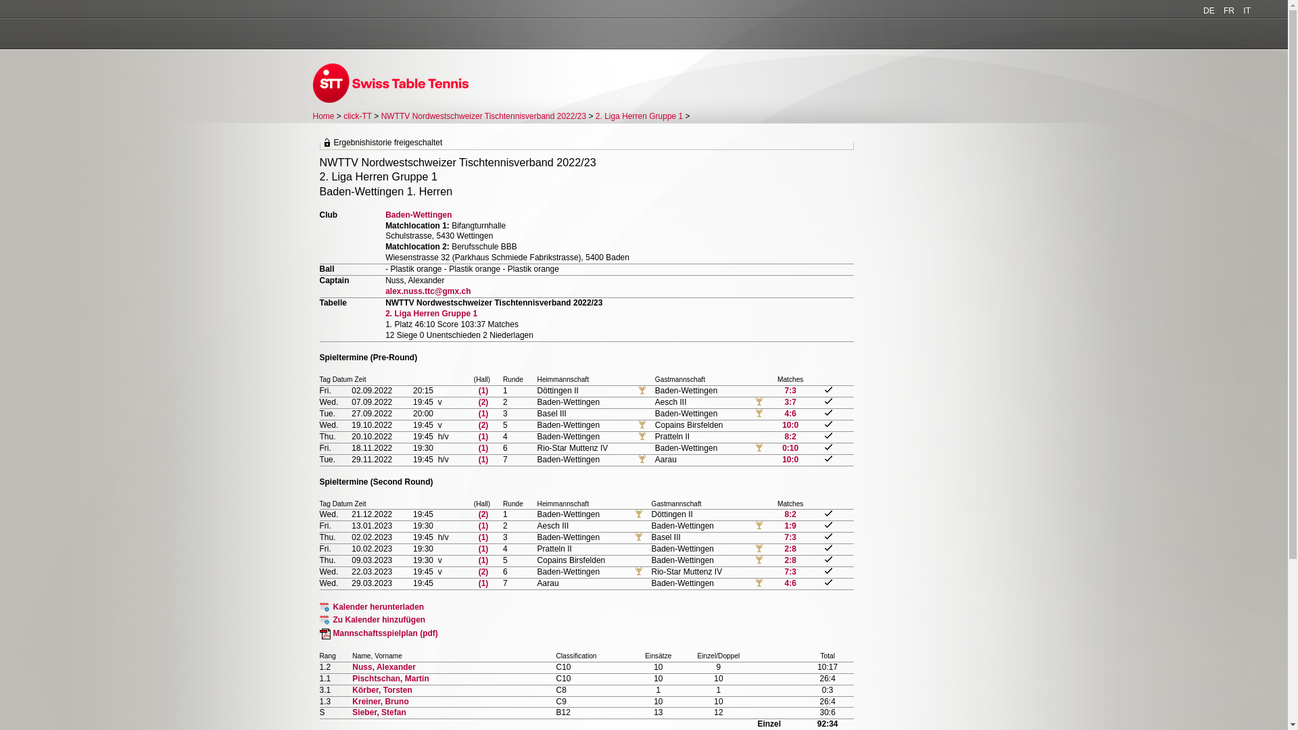 This screenshot has width=1298, height=730. Describe the element at coordinates (791, 526) in the screenshot. I see `1:9` at that location.